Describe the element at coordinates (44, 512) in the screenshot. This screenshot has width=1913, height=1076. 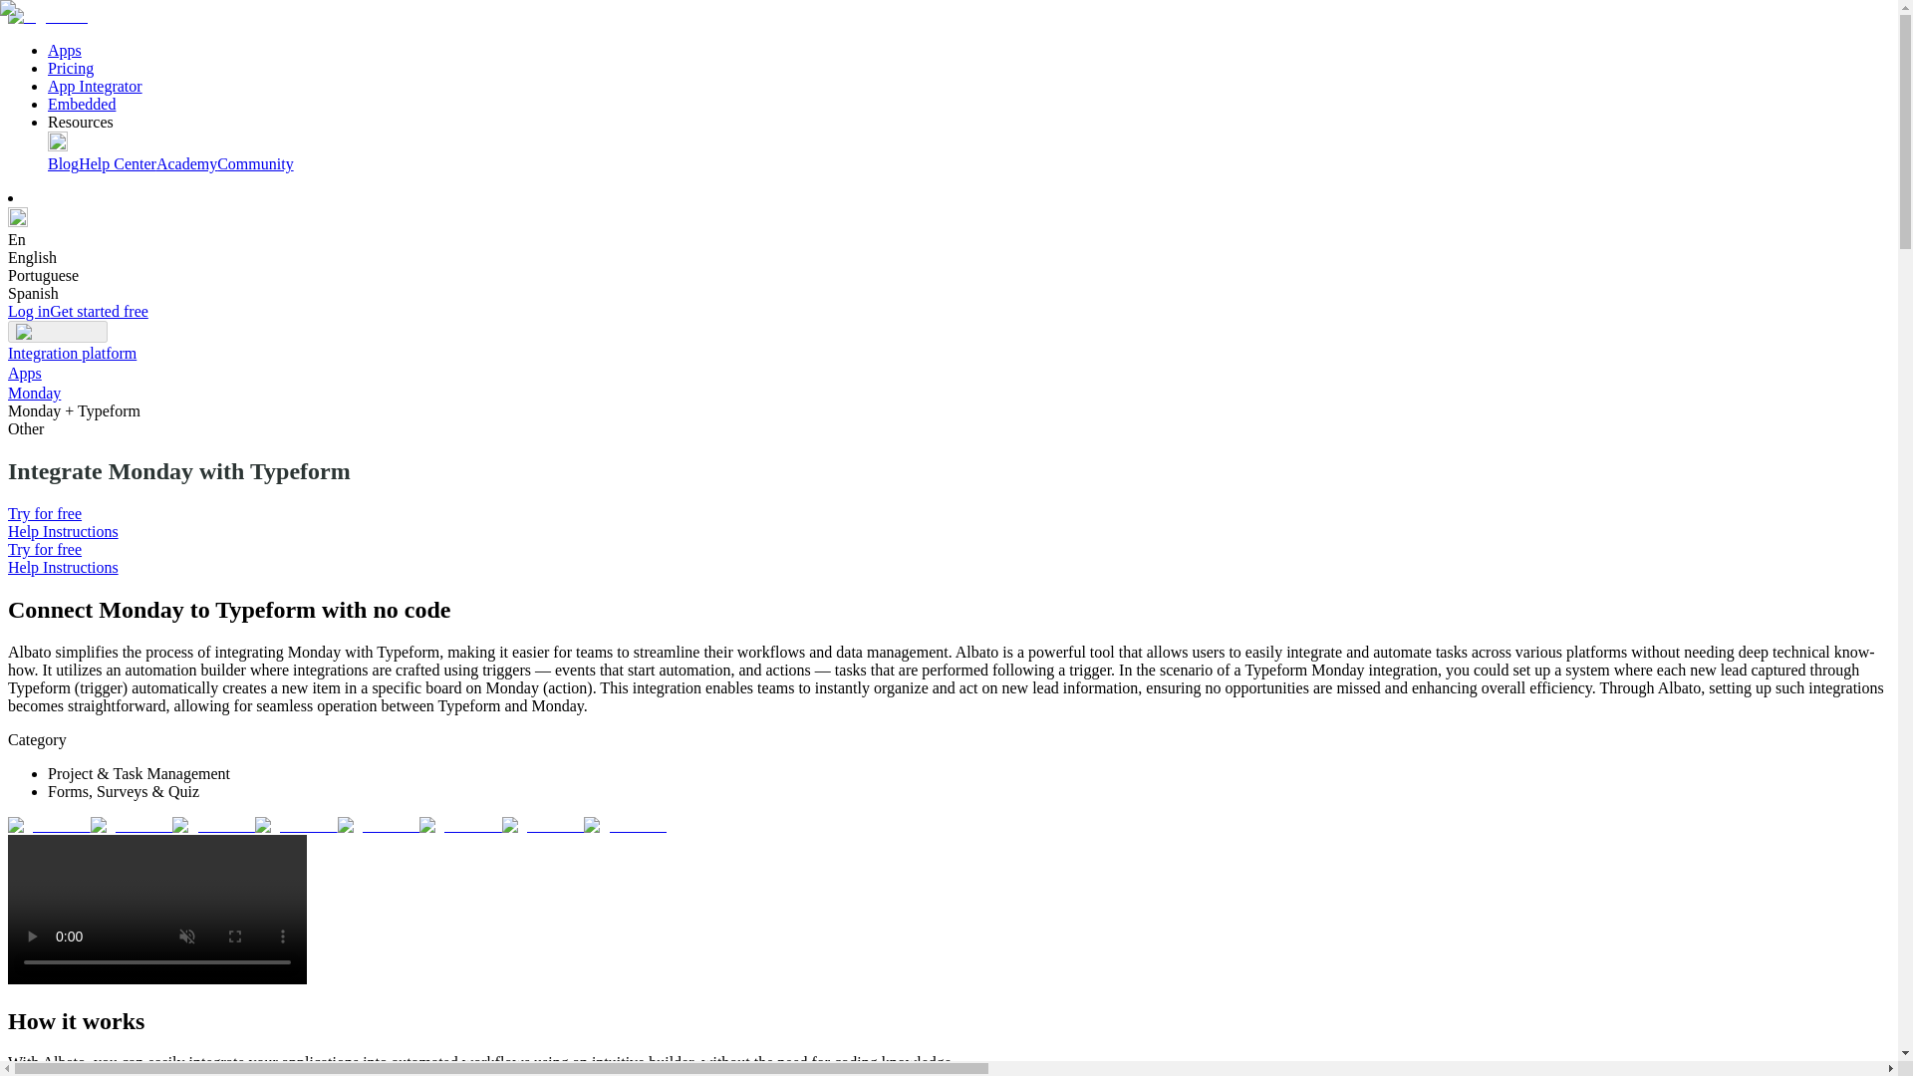
I see `Try for free` at that location.